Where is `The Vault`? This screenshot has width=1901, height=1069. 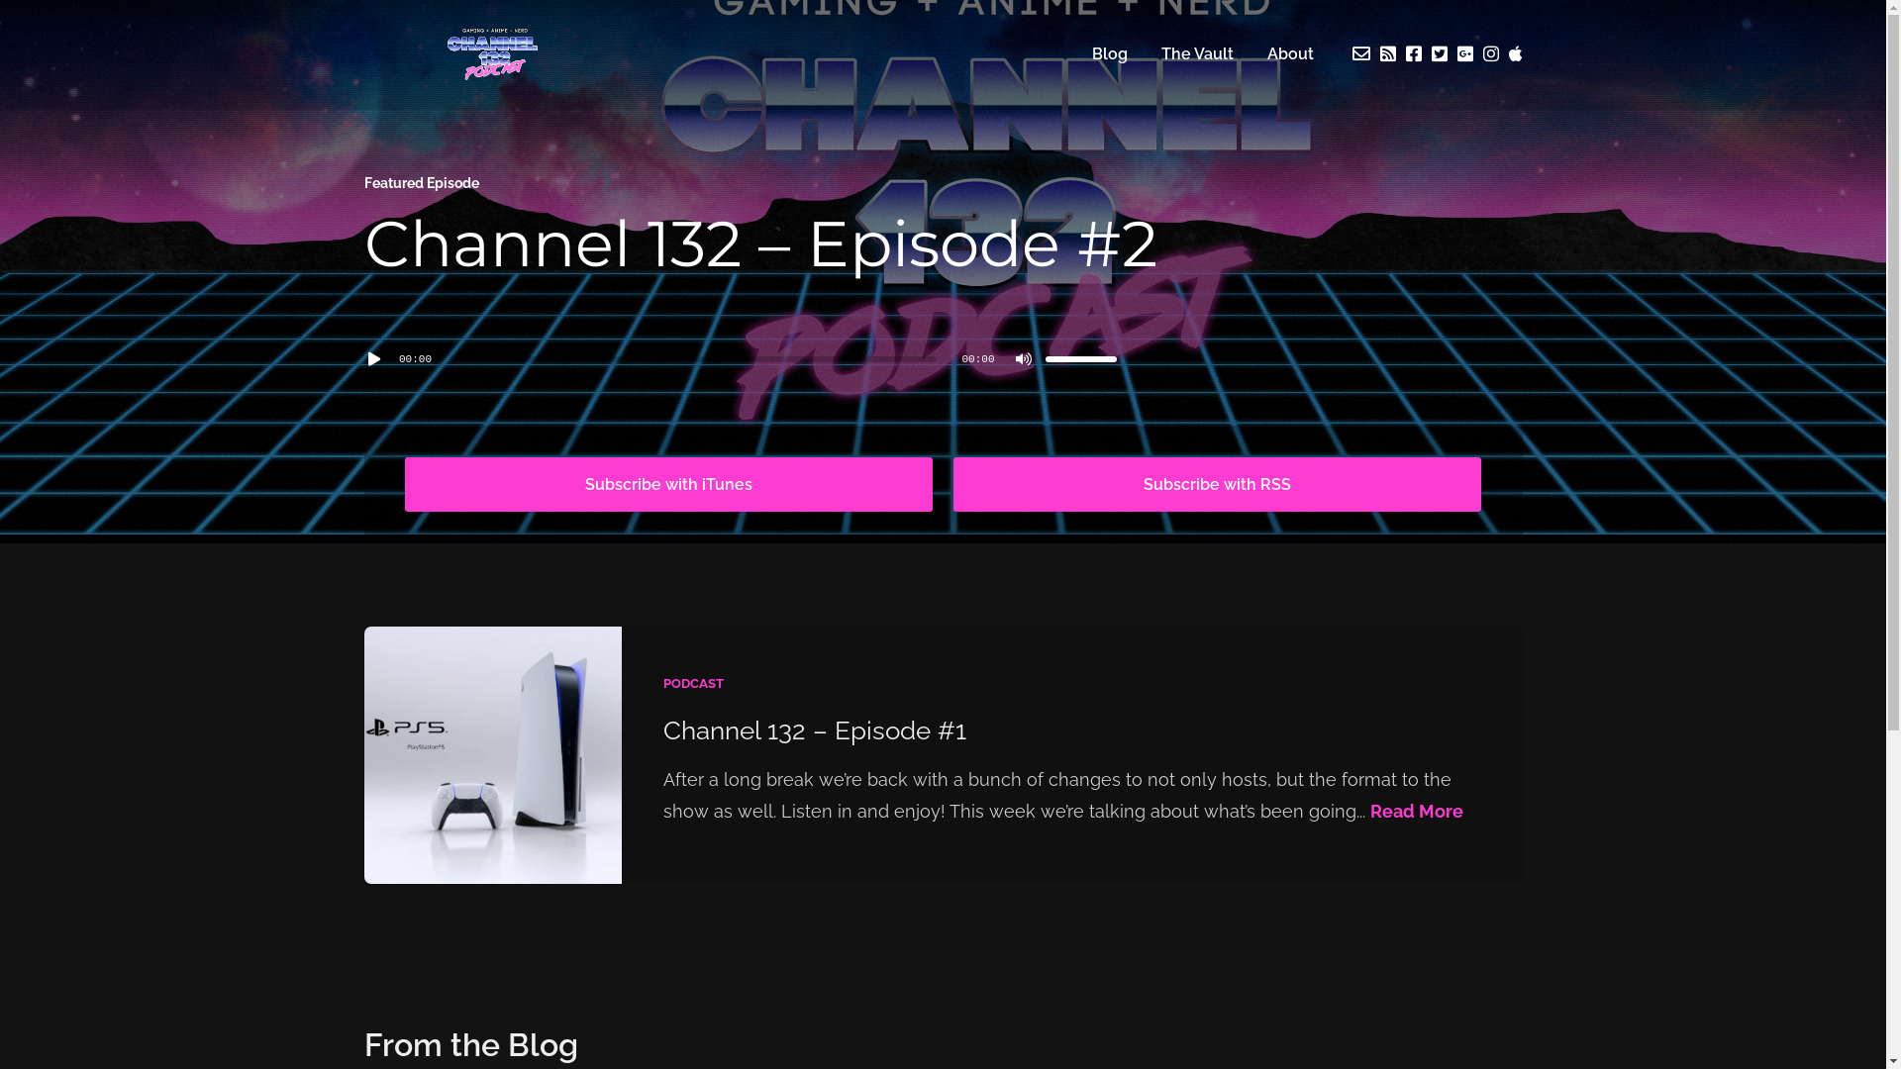 The Vault is located at coordinates (1198, 53).